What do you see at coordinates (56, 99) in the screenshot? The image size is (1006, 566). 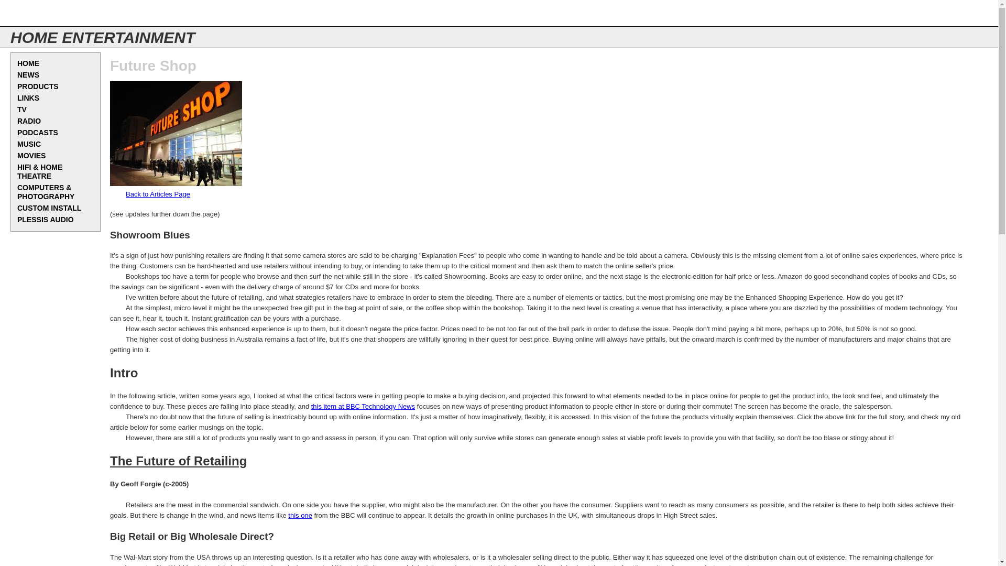 I see `LINKS` at bounding box center [56, 99].